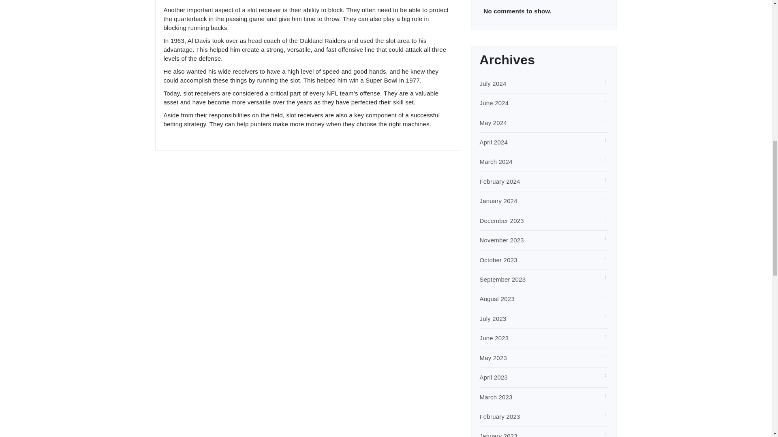 Image resolution: width=778 pixels, height=437 pixels. I want to click on April 2024, so click(494, 142).